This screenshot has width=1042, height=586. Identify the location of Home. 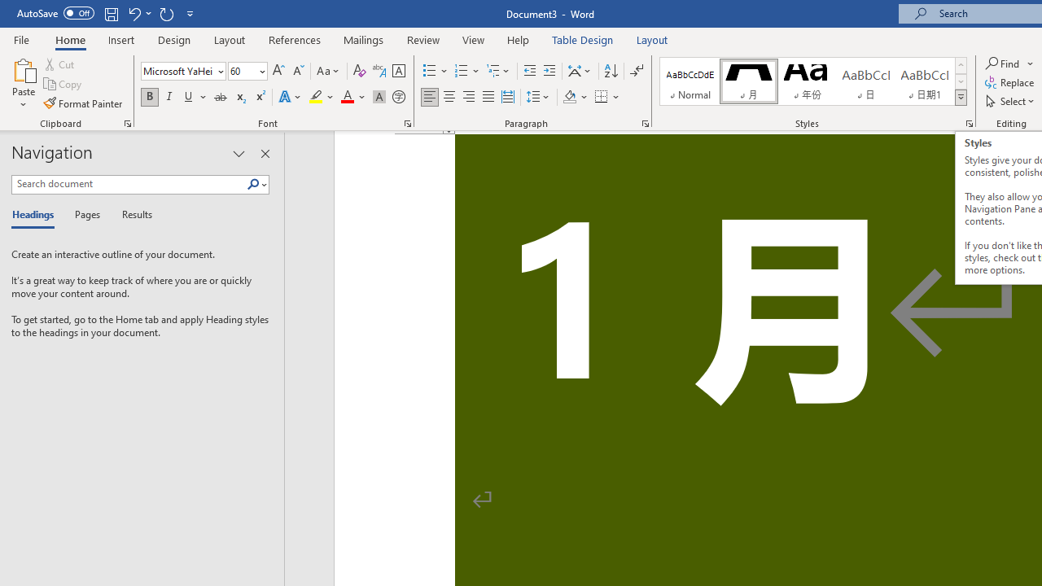
(70, 39).